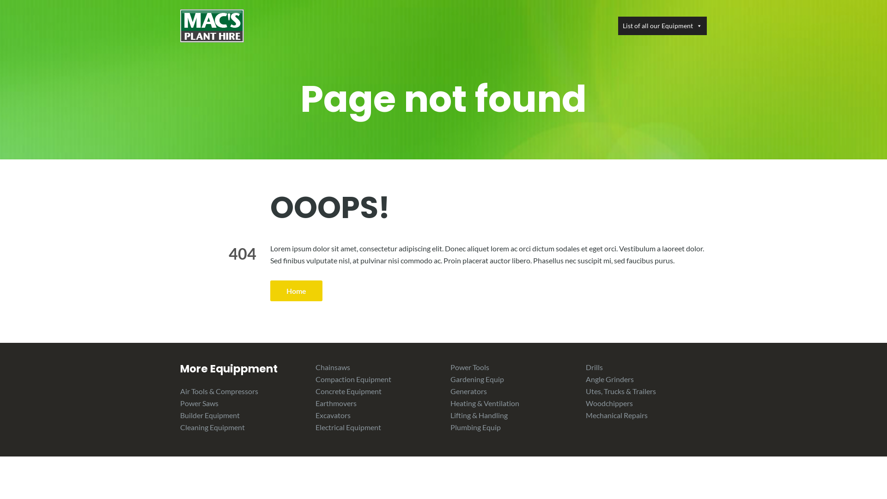 This screenshot has height=499, width=887. Describe the element at coordinates (353, 379) in the screenshot. I see `Compaction Equipment` at that location.